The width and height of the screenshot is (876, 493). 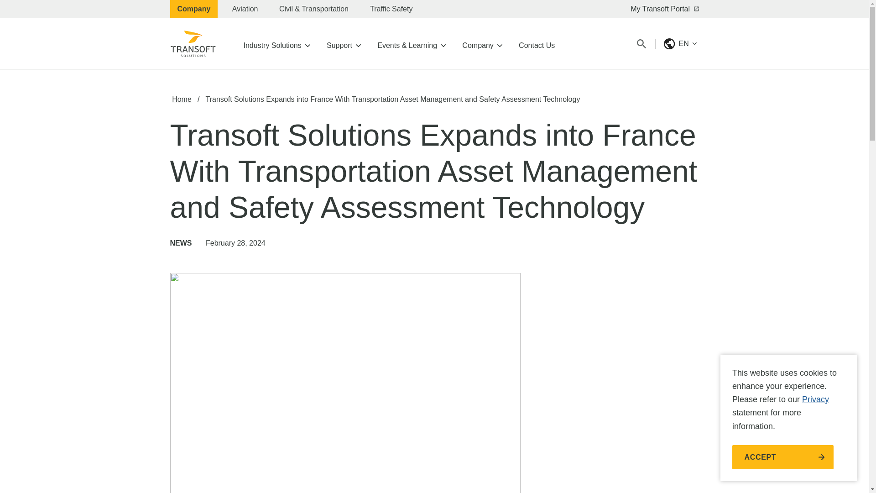 I want to click on EN, so click(x=680, y=44).